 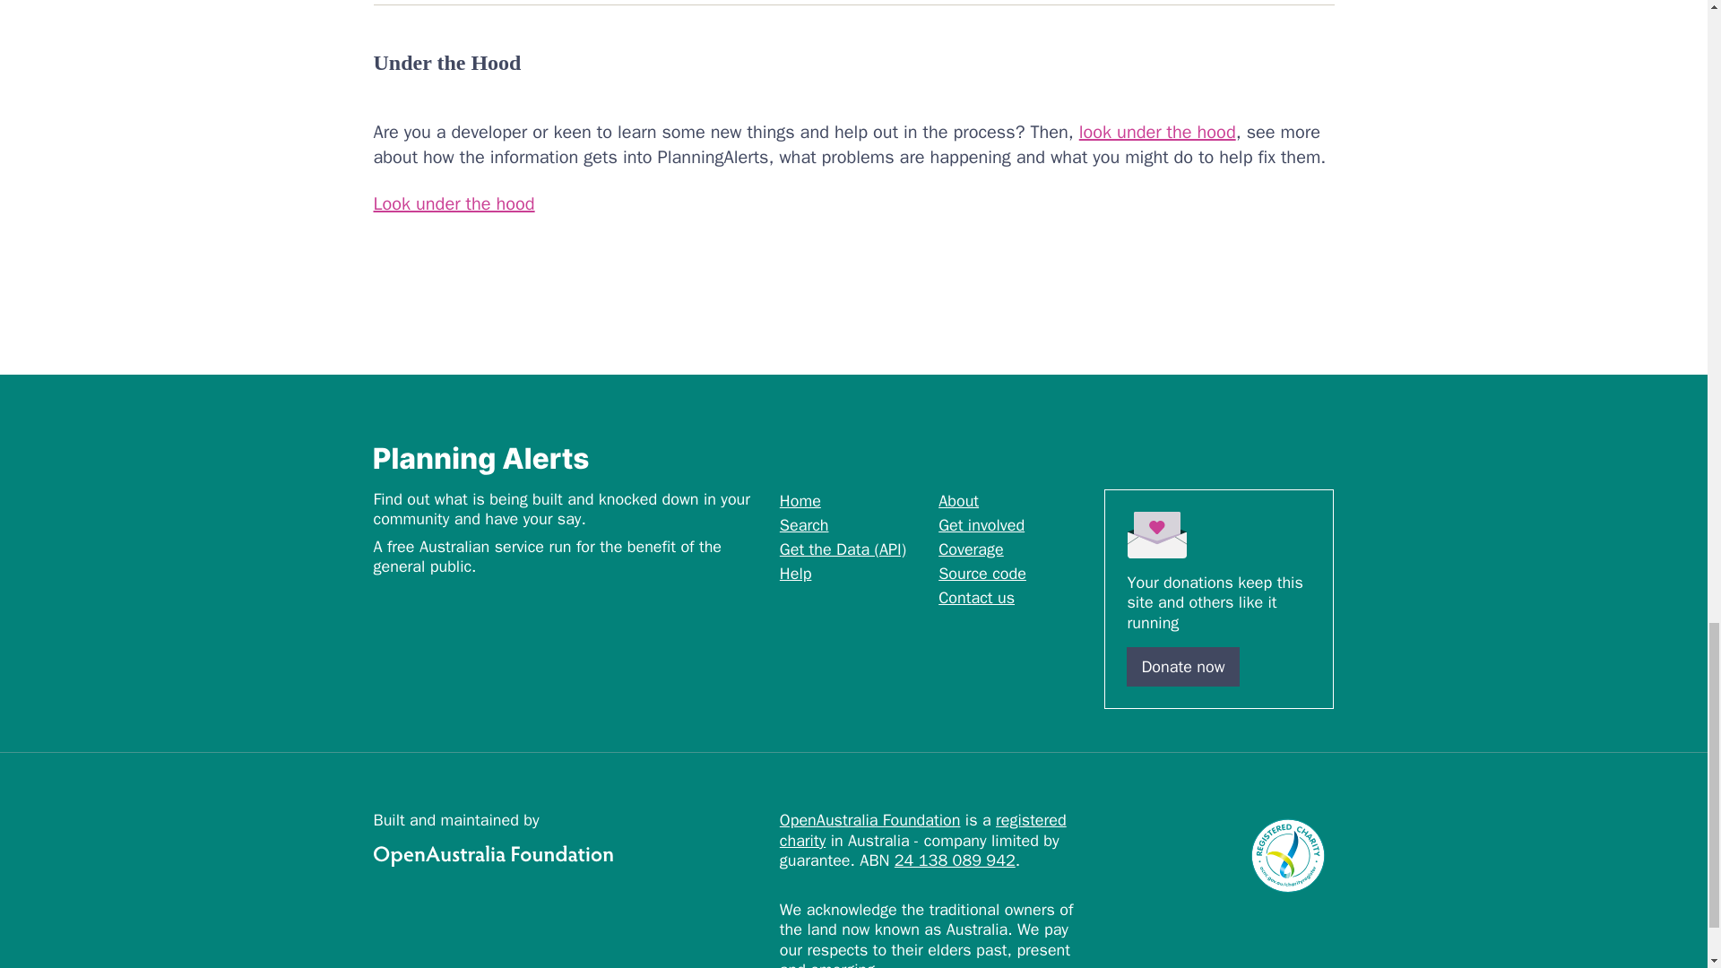 I want to click on Search, so click(x=804, y=525).